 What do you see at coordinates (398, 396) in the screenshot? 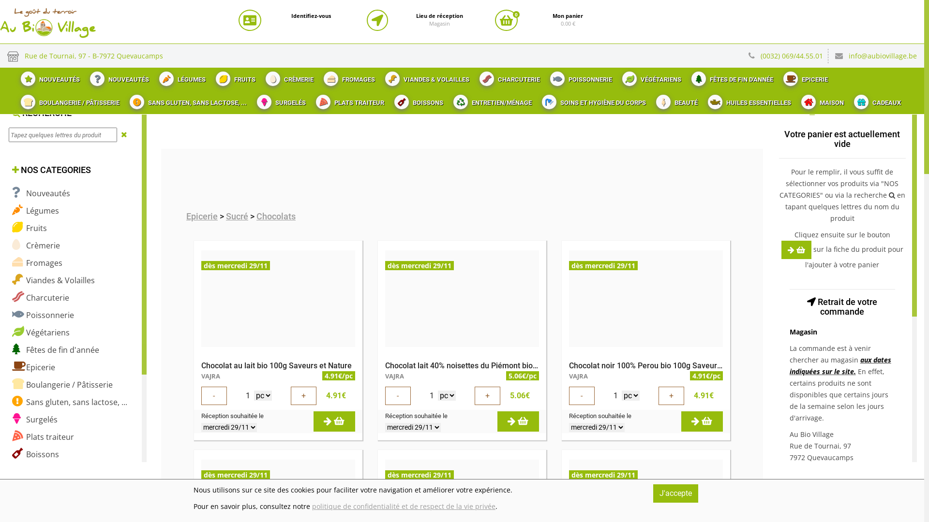
I see `-` at bounding box center [398, 396].